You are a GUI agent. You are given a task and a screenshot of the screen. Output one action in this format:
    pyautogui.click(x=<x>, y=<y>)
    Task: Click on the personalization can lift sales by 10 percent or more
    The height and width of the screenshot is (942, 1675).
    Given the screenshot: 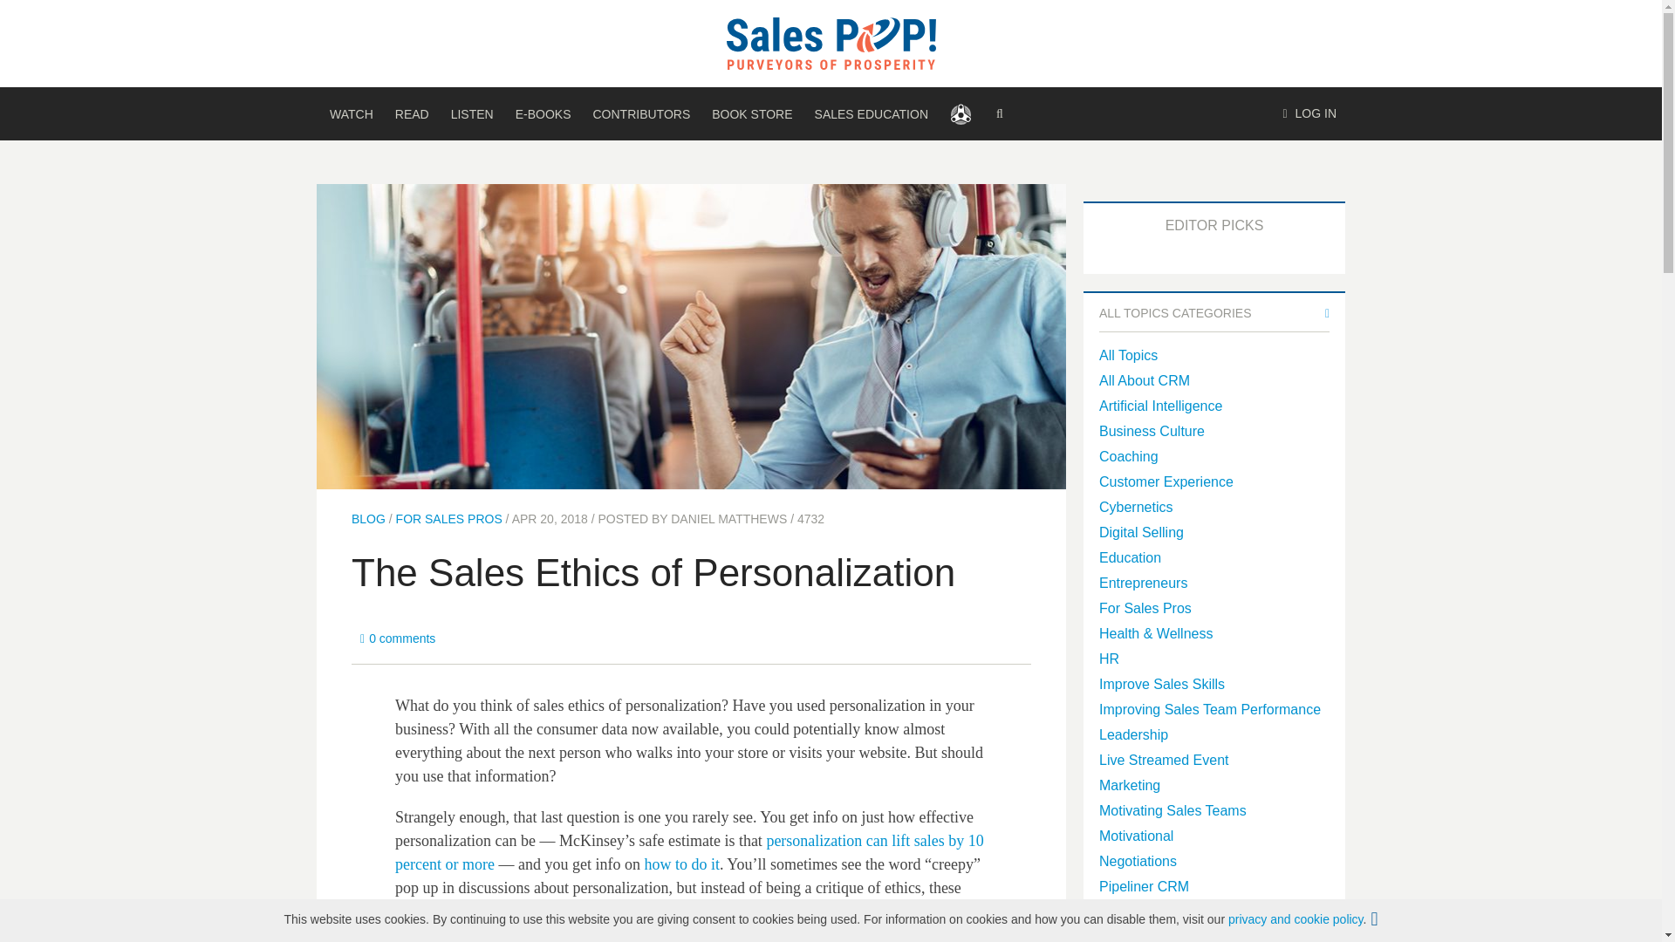 What is the action you would take?
    pyautogui.click(x=689, y=852)
    